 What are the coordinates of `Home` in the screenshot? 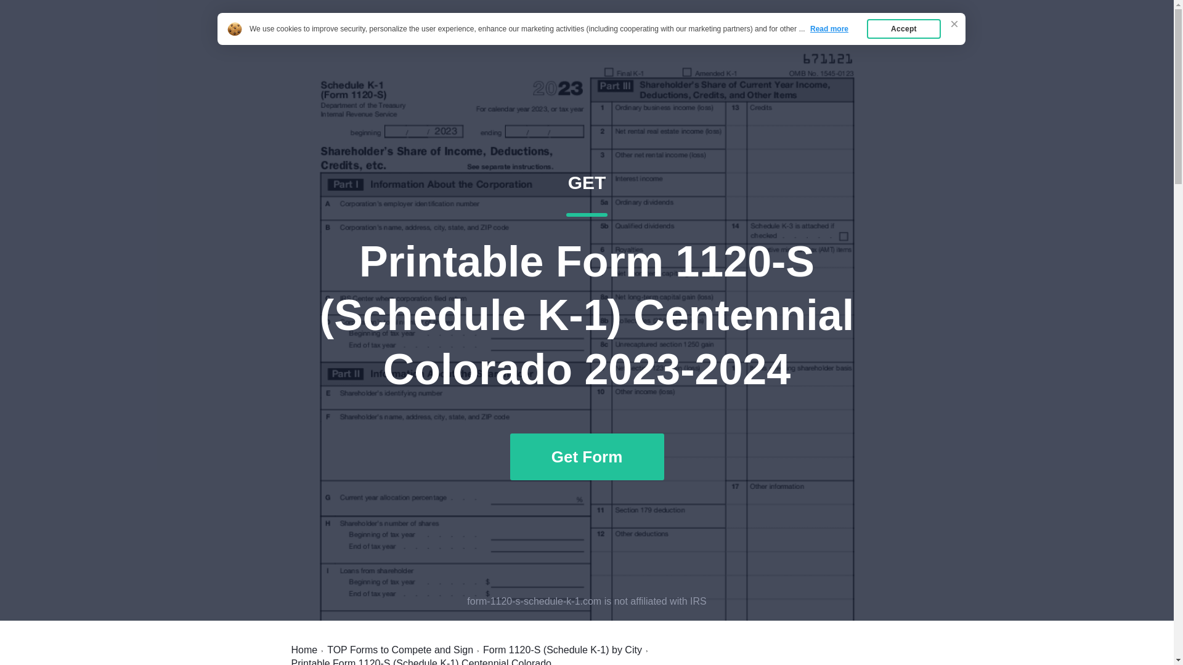 It's located at (304, 650).